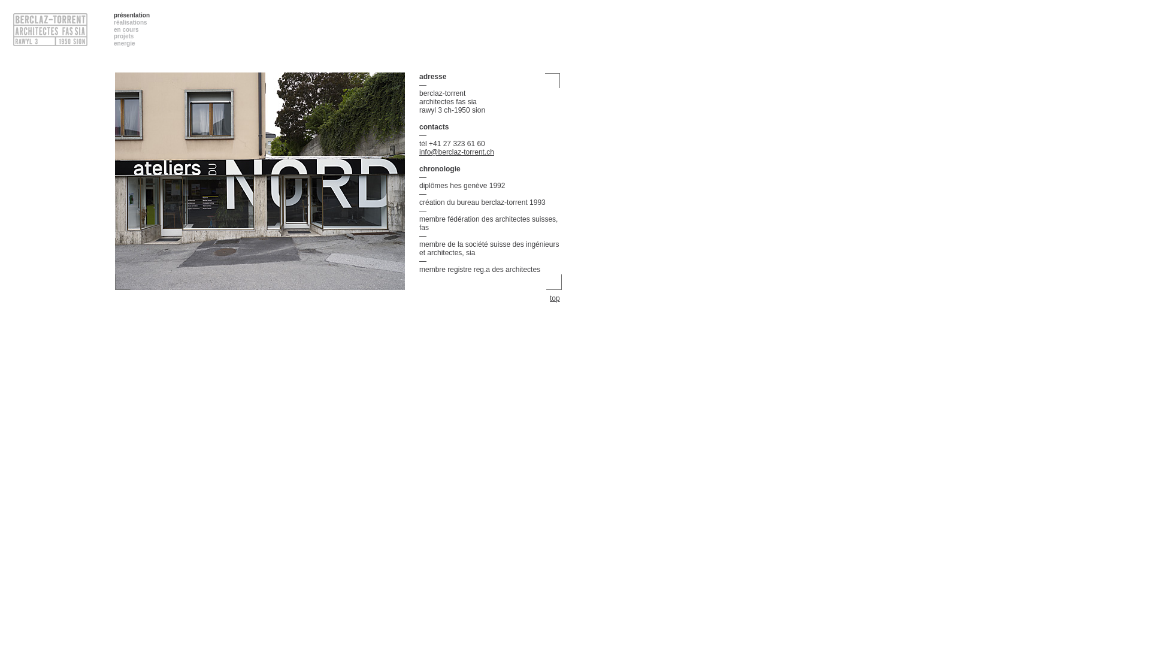  What do you see at coordinates (556, 298) in the screenshot?
I see `top` at bounding box center [556, 298].